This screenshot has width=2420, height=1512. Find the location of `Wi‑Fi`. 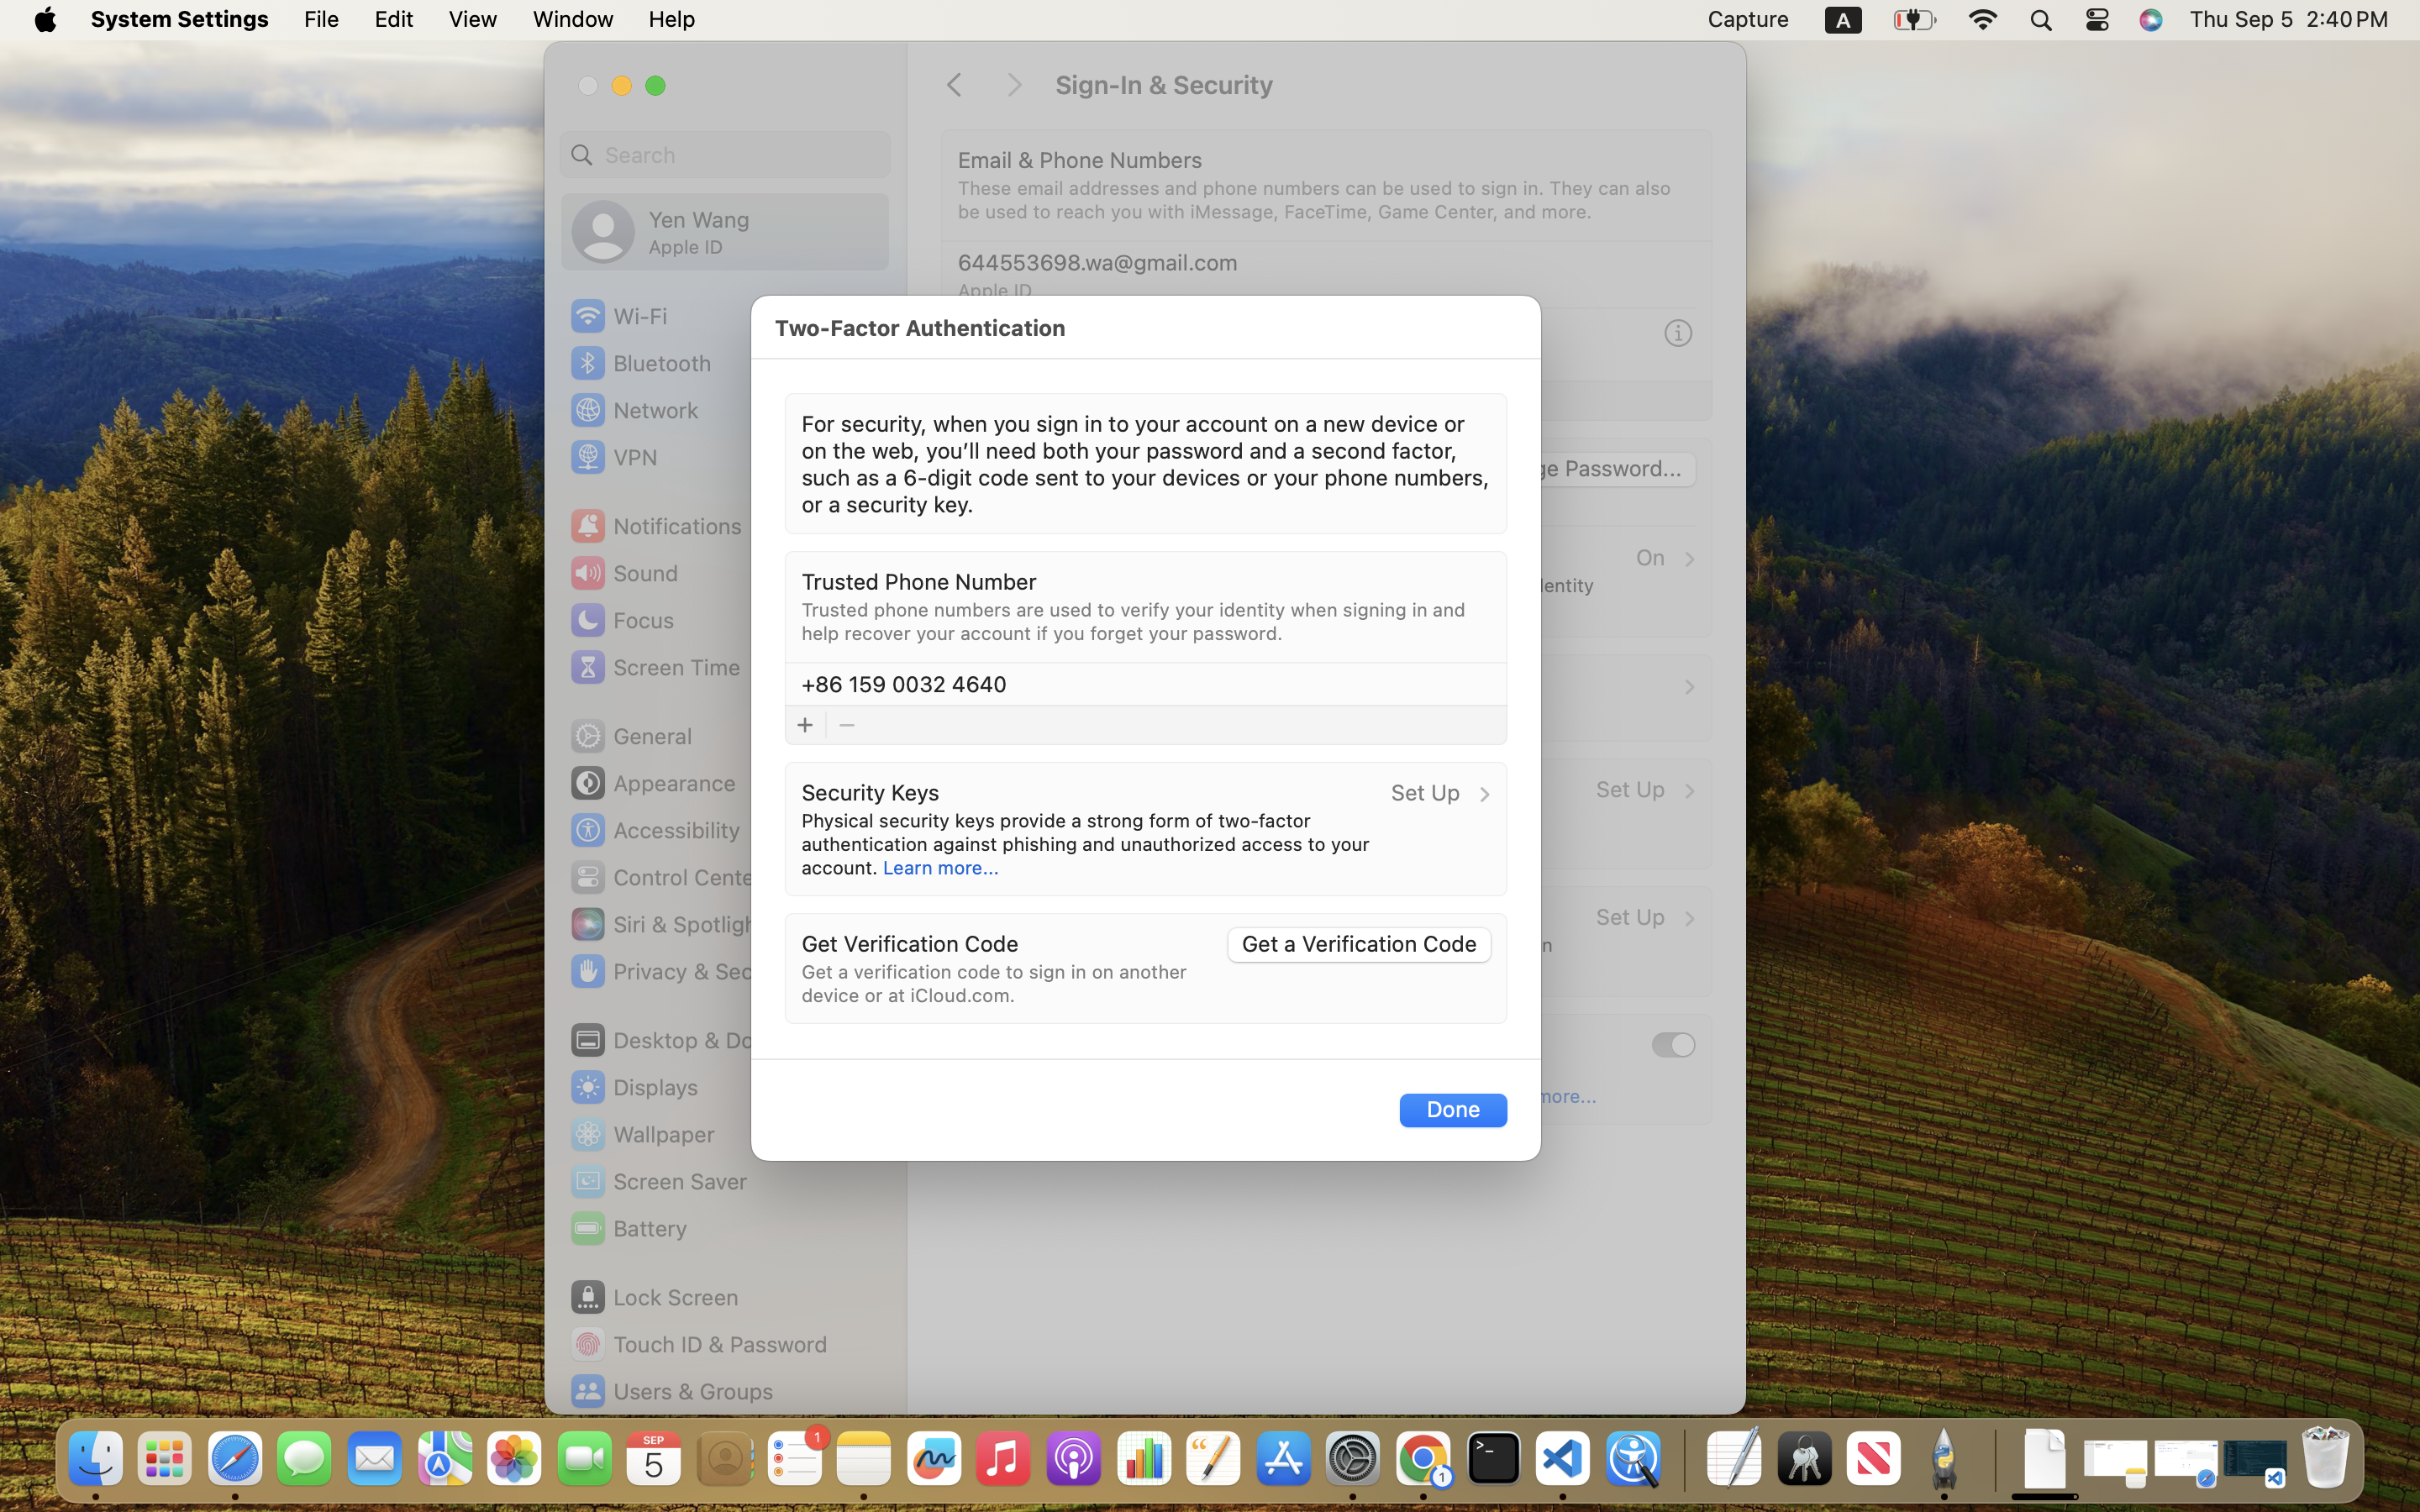

Wi‑Fi is located at coordinates (618, 316).